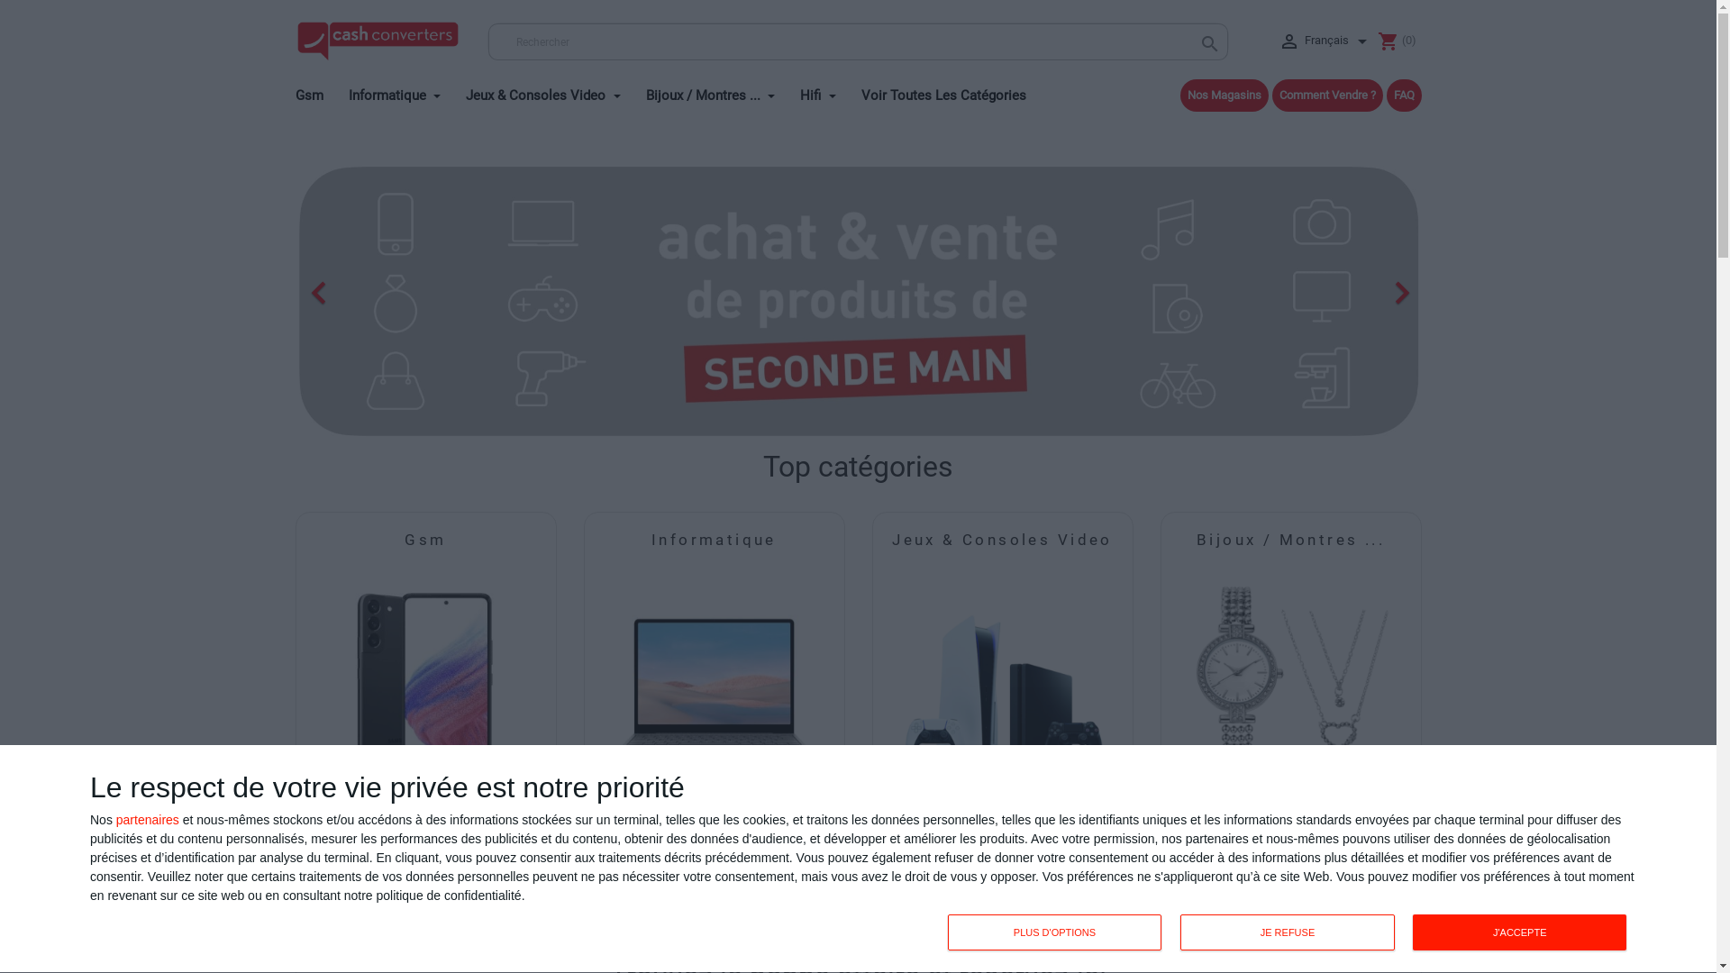 Image resolution: width=1730 pixels, height=973 pixels. What do you see at coordinates (1055, 932) in the screenshot?
I see `PLUS D'OPTIONS` at bounding box center [1055, 932].